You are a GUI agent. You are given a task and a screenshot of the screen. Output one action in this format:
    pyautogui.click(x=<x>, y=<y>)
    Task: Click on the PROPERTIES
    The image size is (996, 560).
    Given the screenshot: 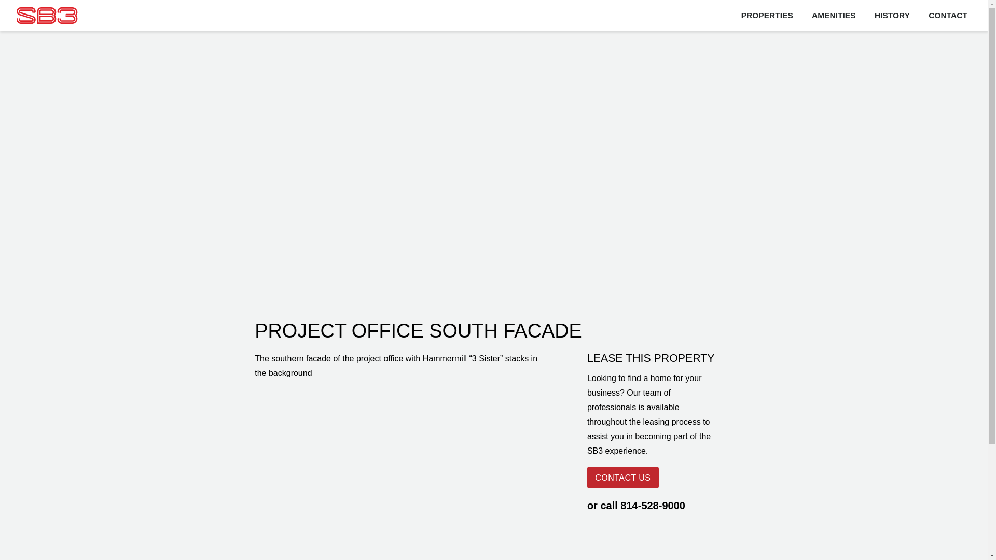 What is the action you would take?
    pyautogui.click(x=767, y=15)
    